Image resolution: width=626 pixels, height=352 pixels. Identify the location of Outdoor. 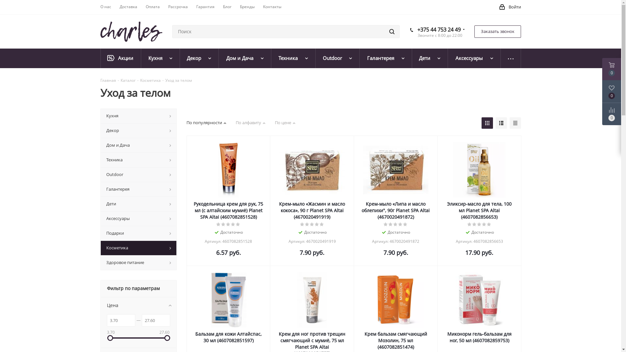
(338, 58).